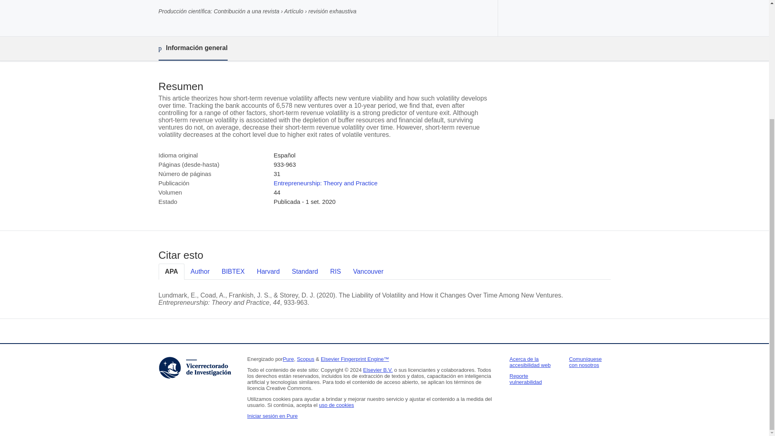 This screenshot has width=775, height=436. What do you see at coordinates (305, 359) in the screenshot?
I see `Scopus` at bounding box center [305, 359].